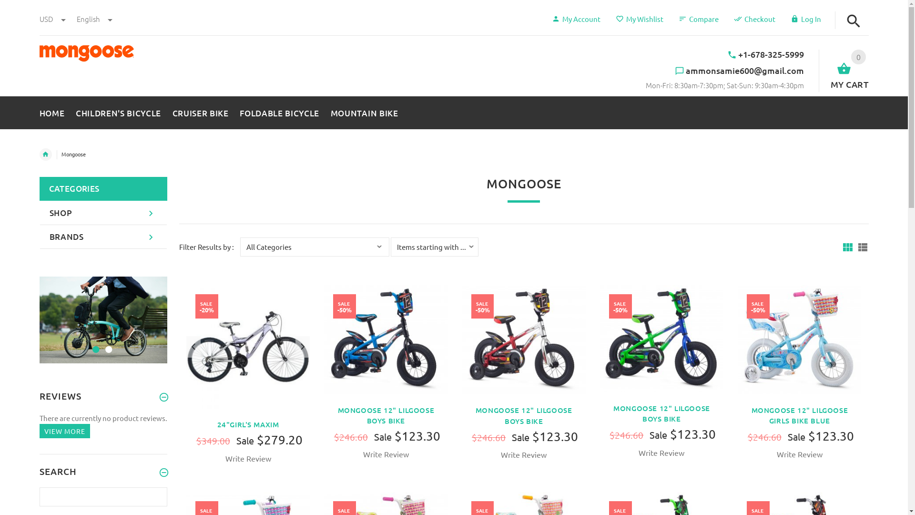  What do you see at coordinates (800, 340) in the screenshot?
I see ` Mongoose 12" Lilgoose Girls Bike Blue ` at bounding box center [800, 340].